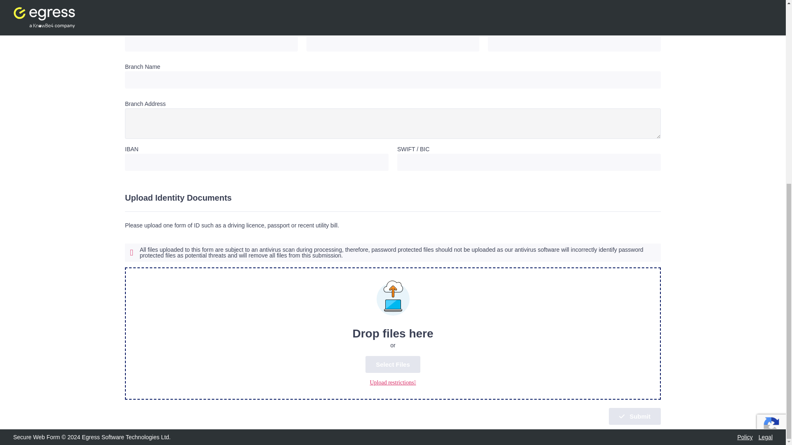  I want to click on Legal, so click(766, 437).